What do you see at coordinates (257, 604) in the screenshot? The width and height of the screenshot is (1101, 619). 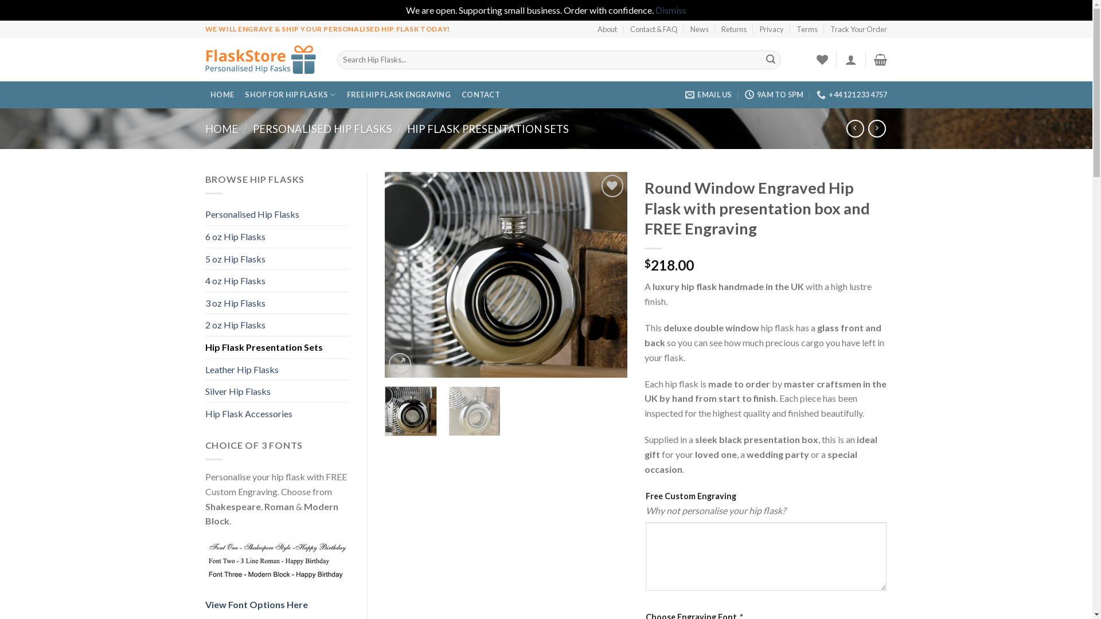 I see `View Font Options Here` at bounding box center [257, 604].